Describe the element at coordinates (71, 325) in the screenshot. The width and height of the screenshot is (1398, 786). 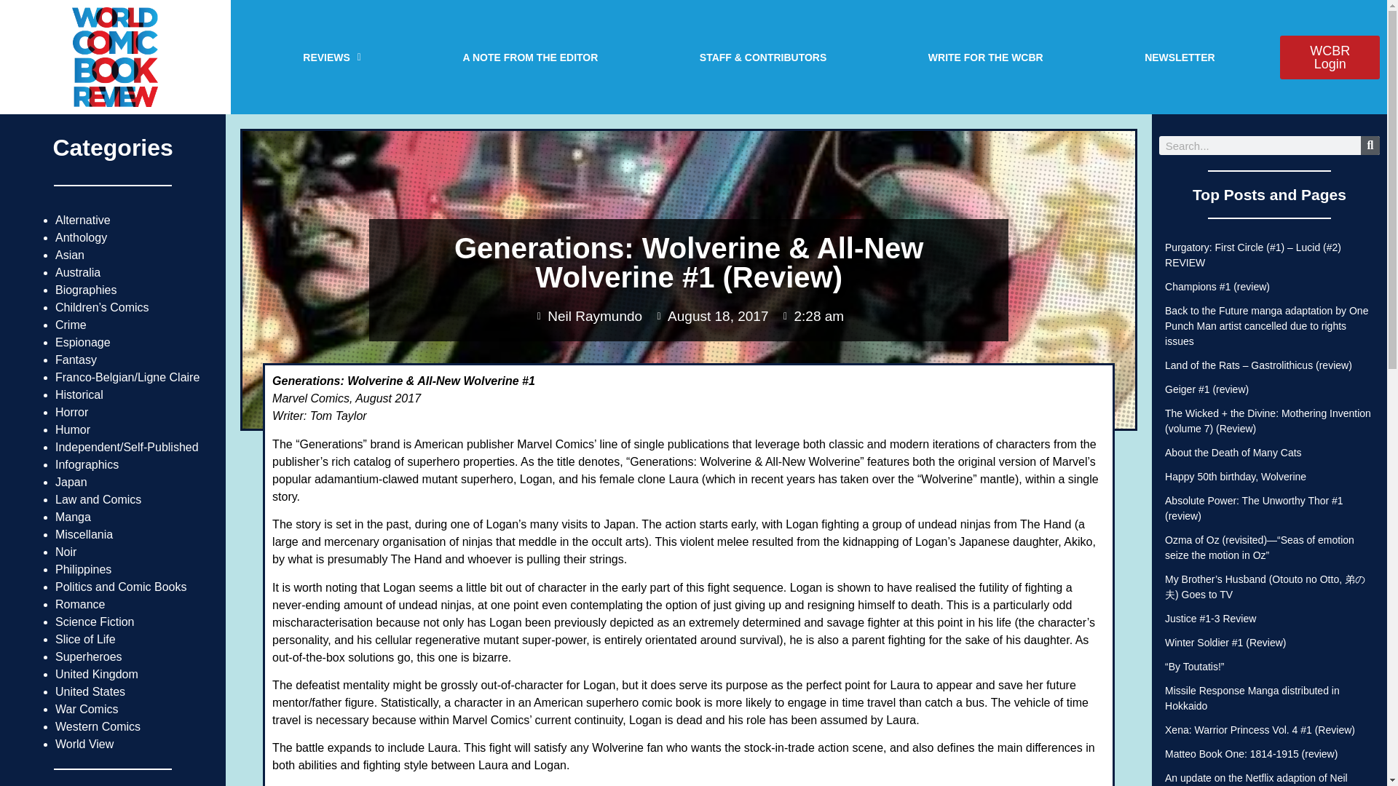
I see `Crime` at that location.